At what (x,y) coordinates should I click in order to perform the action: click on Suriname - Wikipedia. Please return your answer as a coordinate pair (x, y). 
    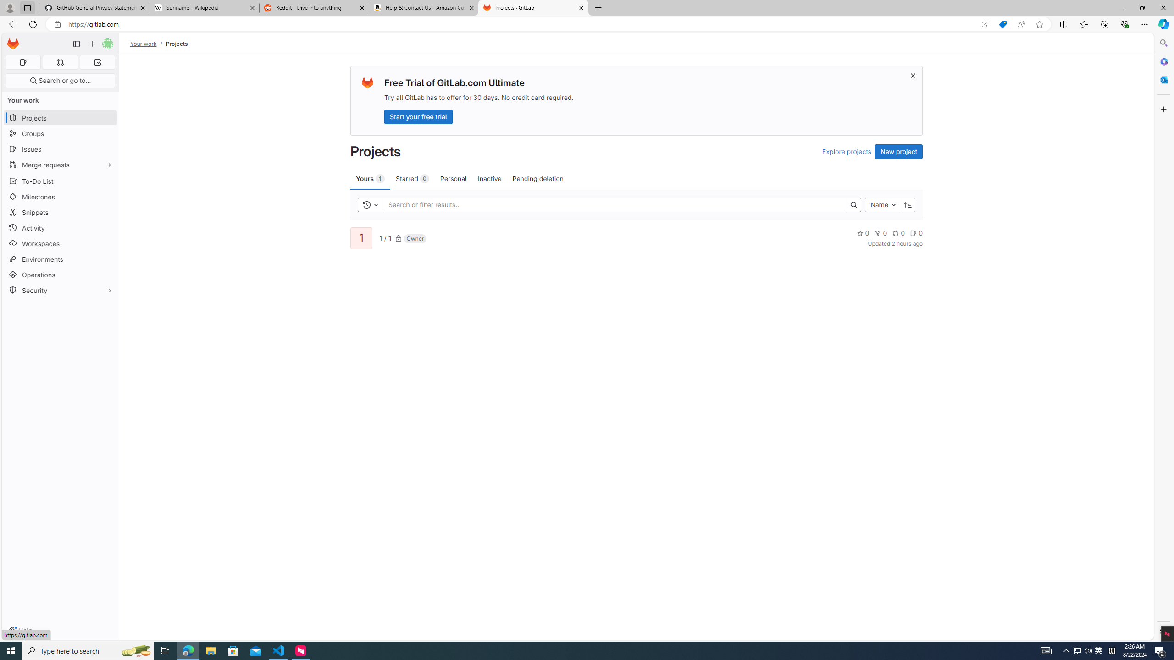
    Looking at the image, I should click on (204, 8).